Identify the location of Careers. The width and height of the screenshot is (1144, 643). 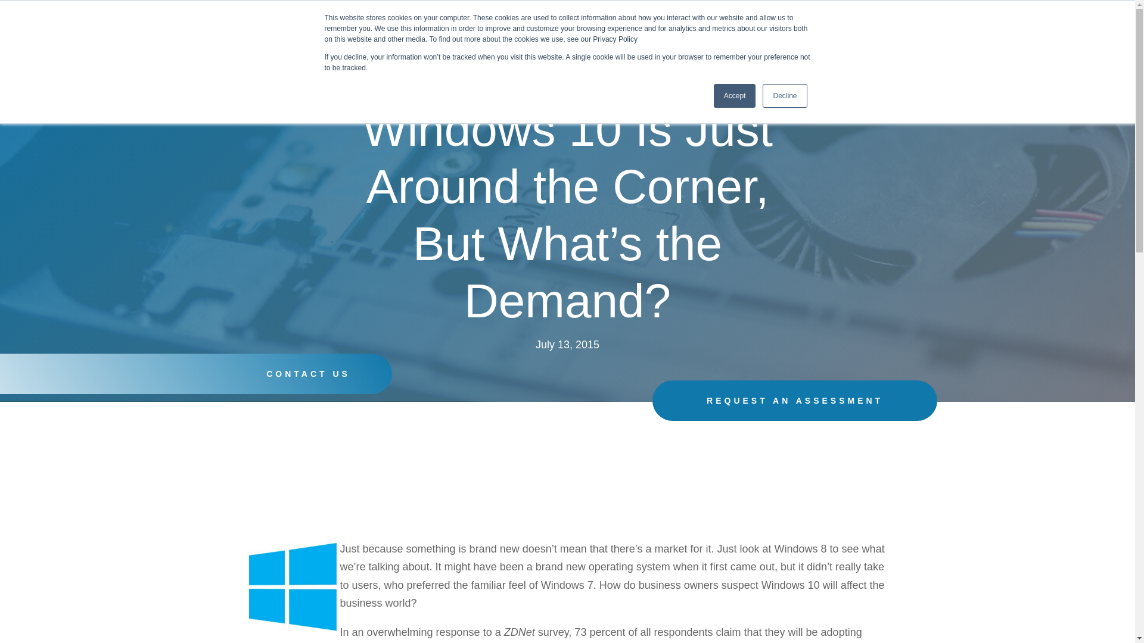
(866, 39).